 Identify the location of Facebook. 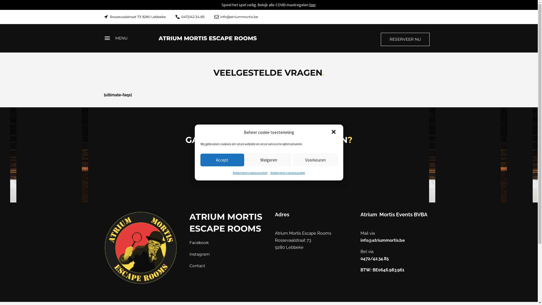
(199, 243).